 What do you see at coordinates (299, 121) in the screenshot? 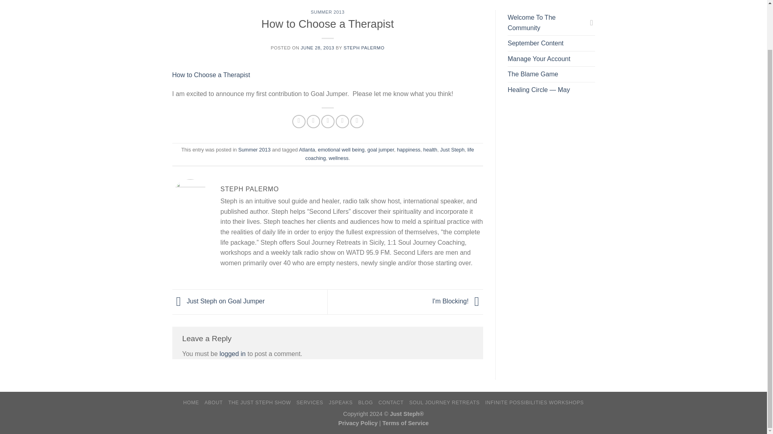
I see `Share on Facebook` at bounding box center [299, 121].